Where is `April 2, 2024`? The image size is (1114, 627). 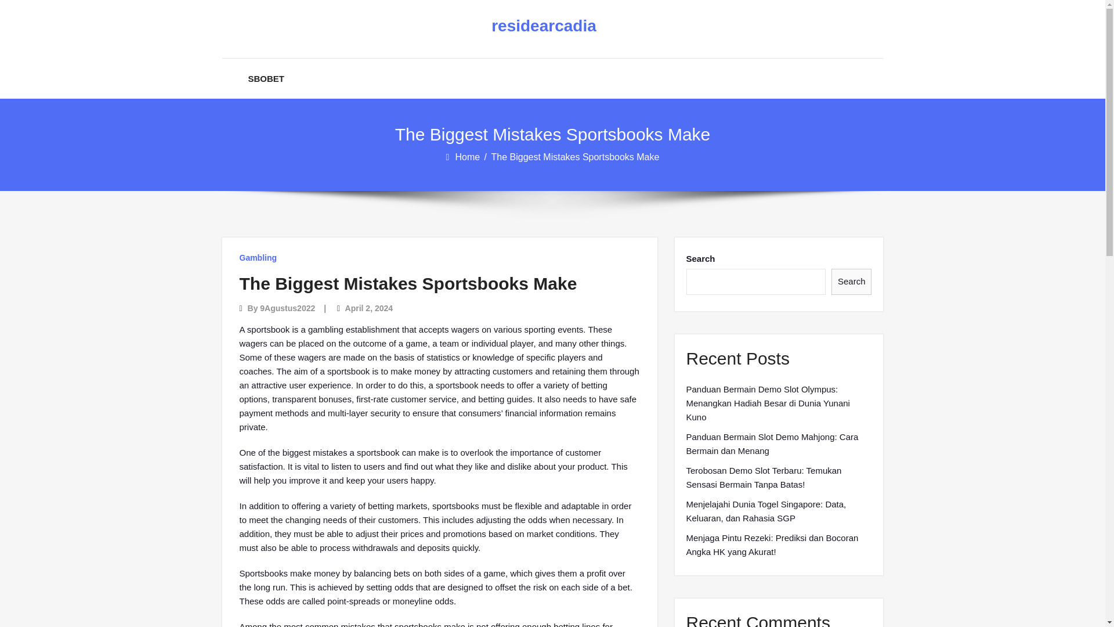 April 2, 2024 is located at coordinates (369, 308).